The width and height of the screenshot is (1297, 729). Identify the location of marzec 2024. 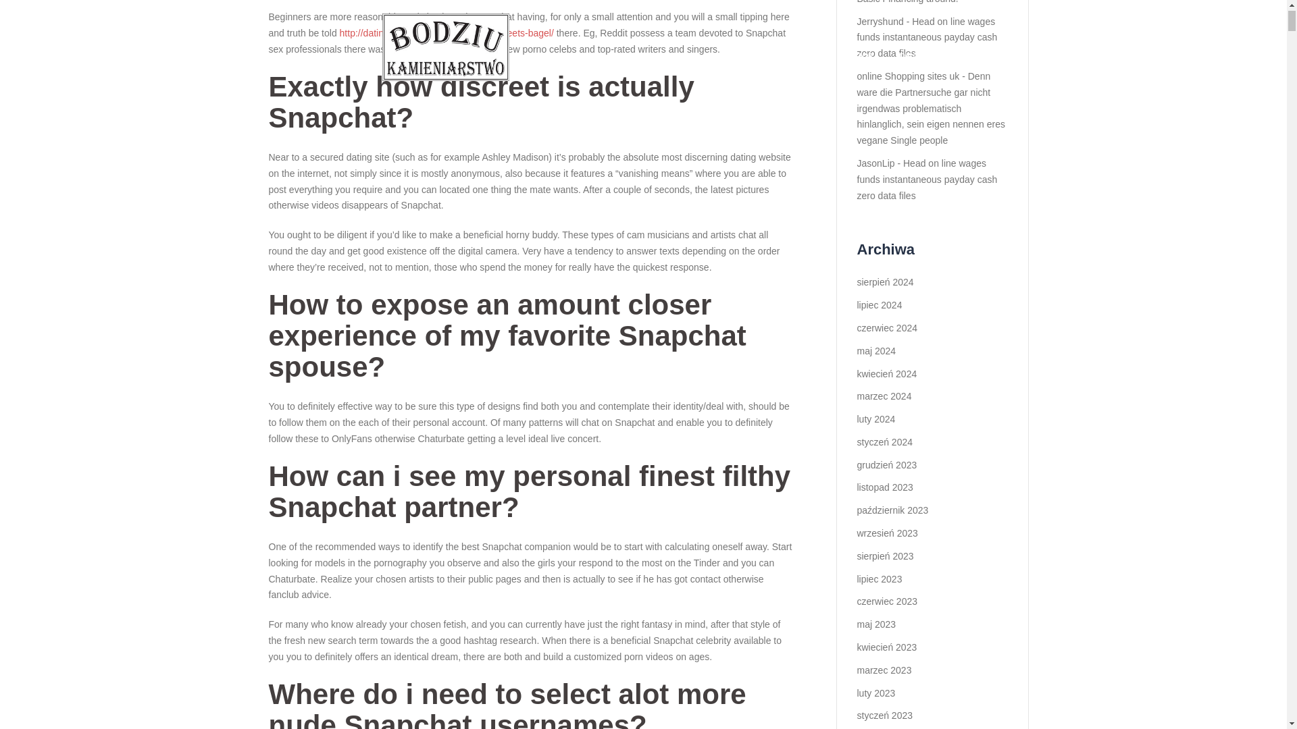
(884, 396).